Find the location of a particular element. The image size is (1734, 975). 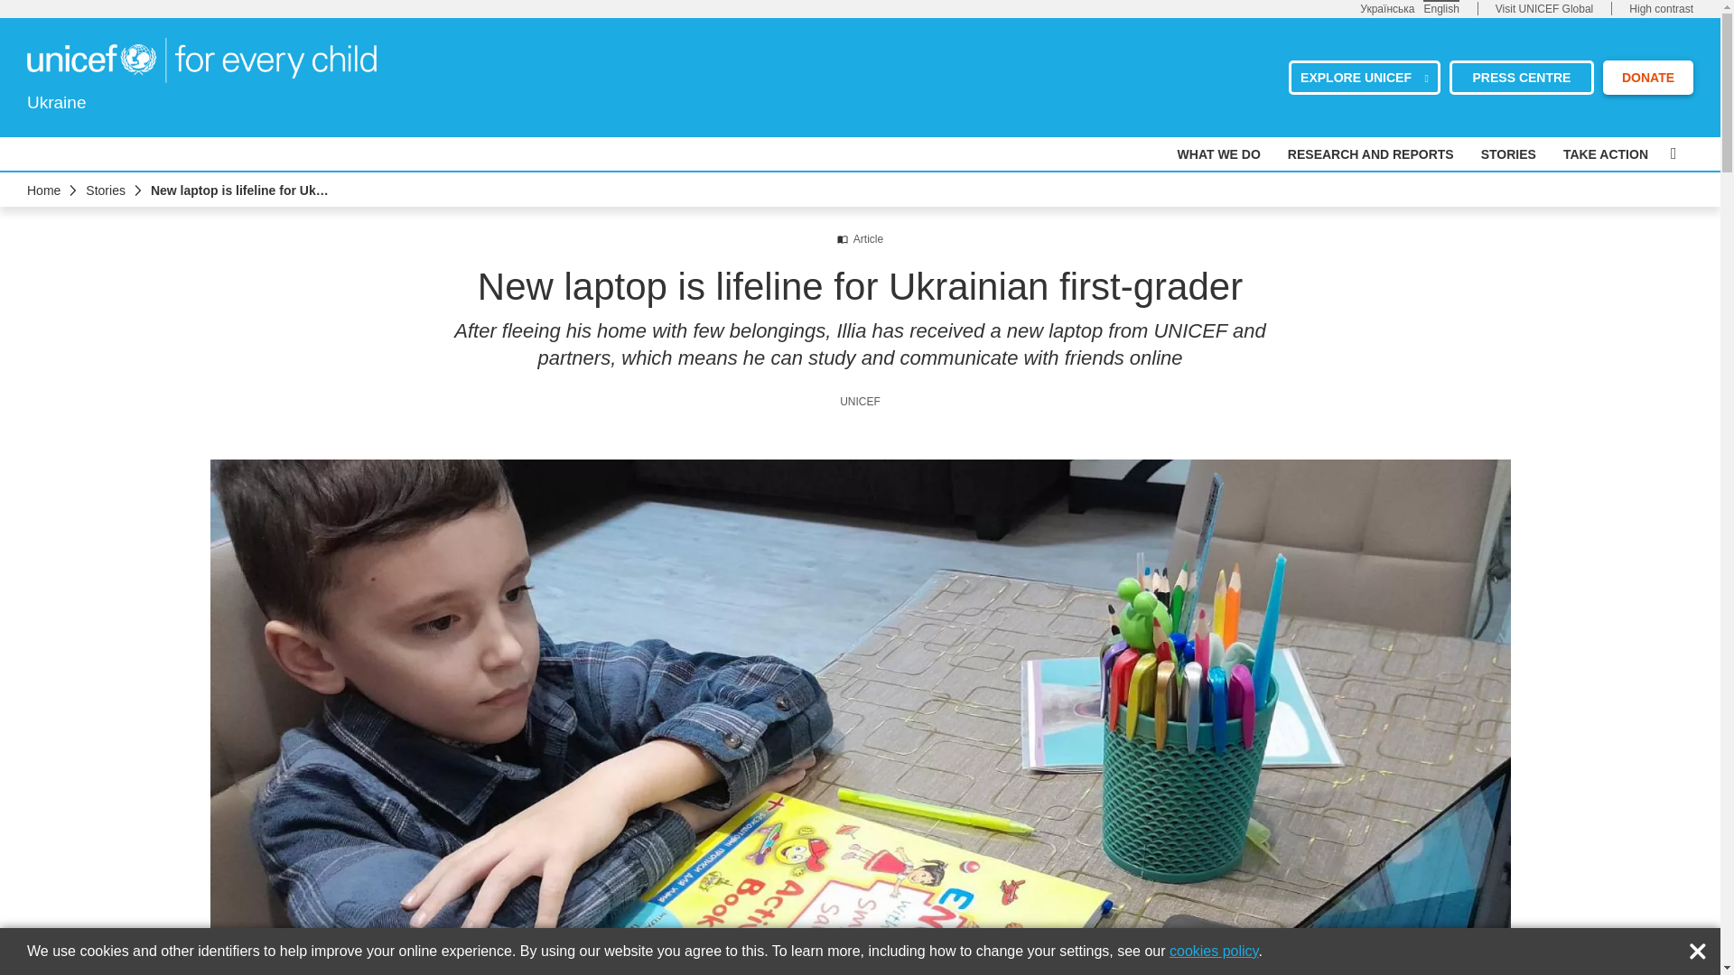

STORIES is located at coordinates (1508, 154).